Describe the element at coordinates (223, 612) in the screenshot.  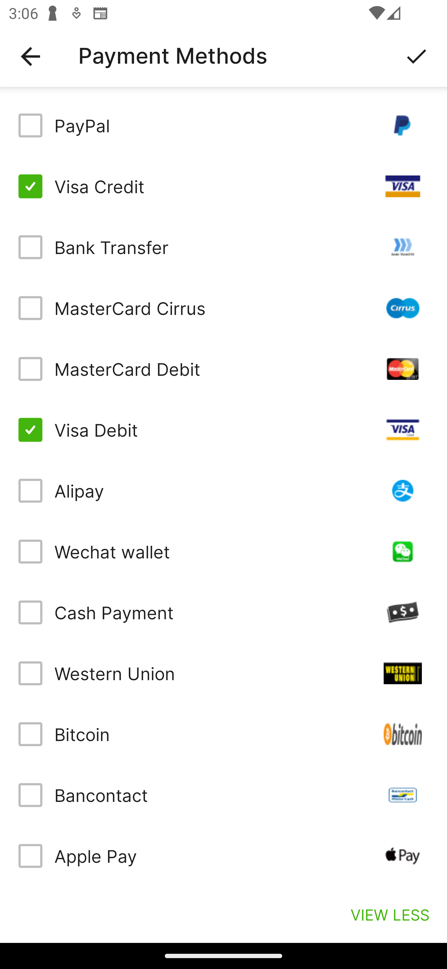
I see `Cash Payment` at that location.